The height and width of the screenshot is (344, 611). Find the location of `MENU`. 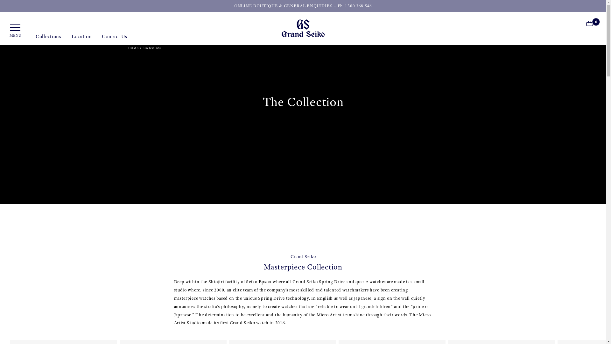

MENU is located at coordinates (15, 31).